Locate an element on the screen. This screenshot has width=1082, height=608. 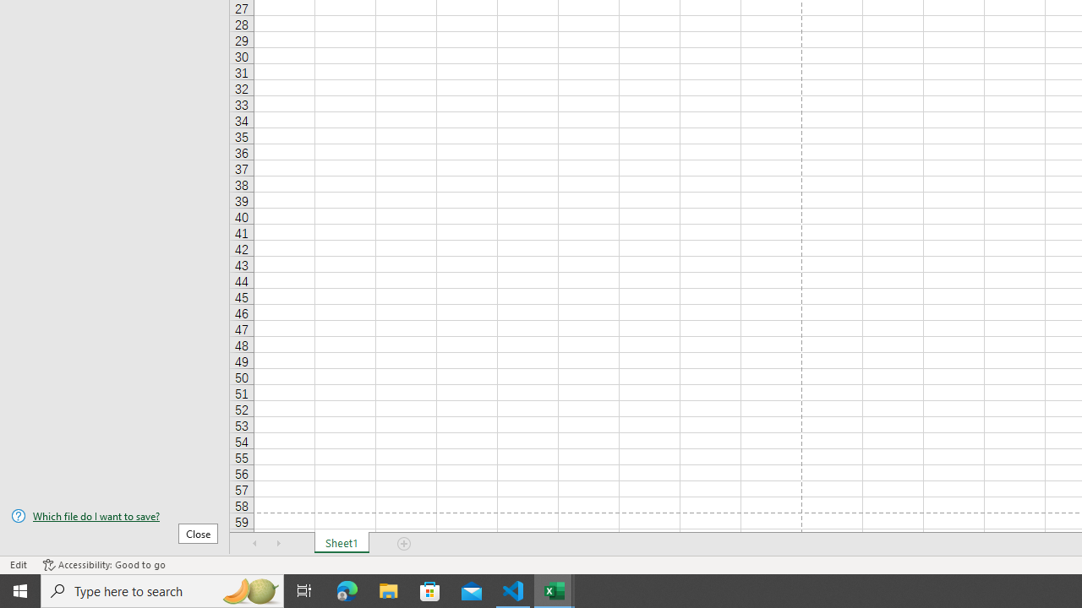
Sheet1 is located at coordinates (342, 544).